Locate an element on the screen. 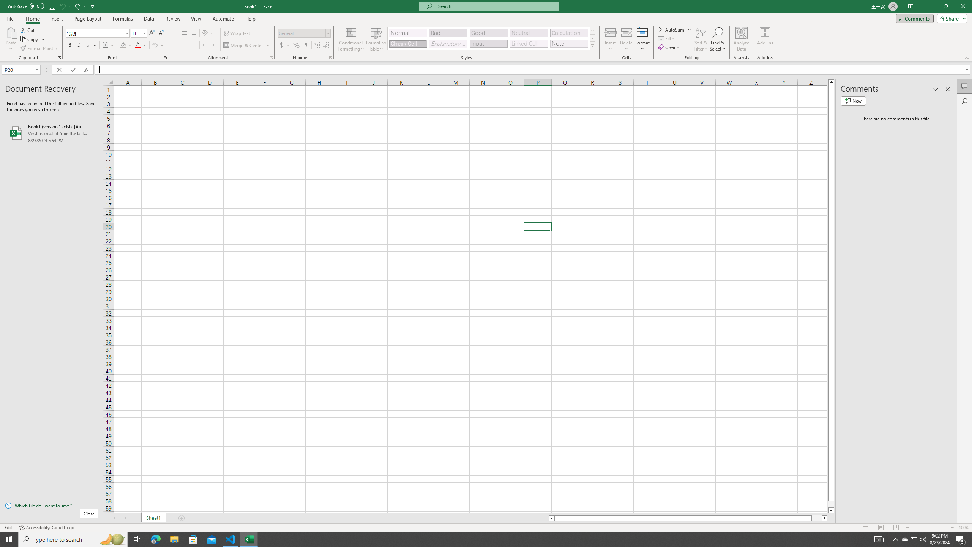 This screenshot has height=547, width=972. Add Sheet is located at coordinates (182, 518).